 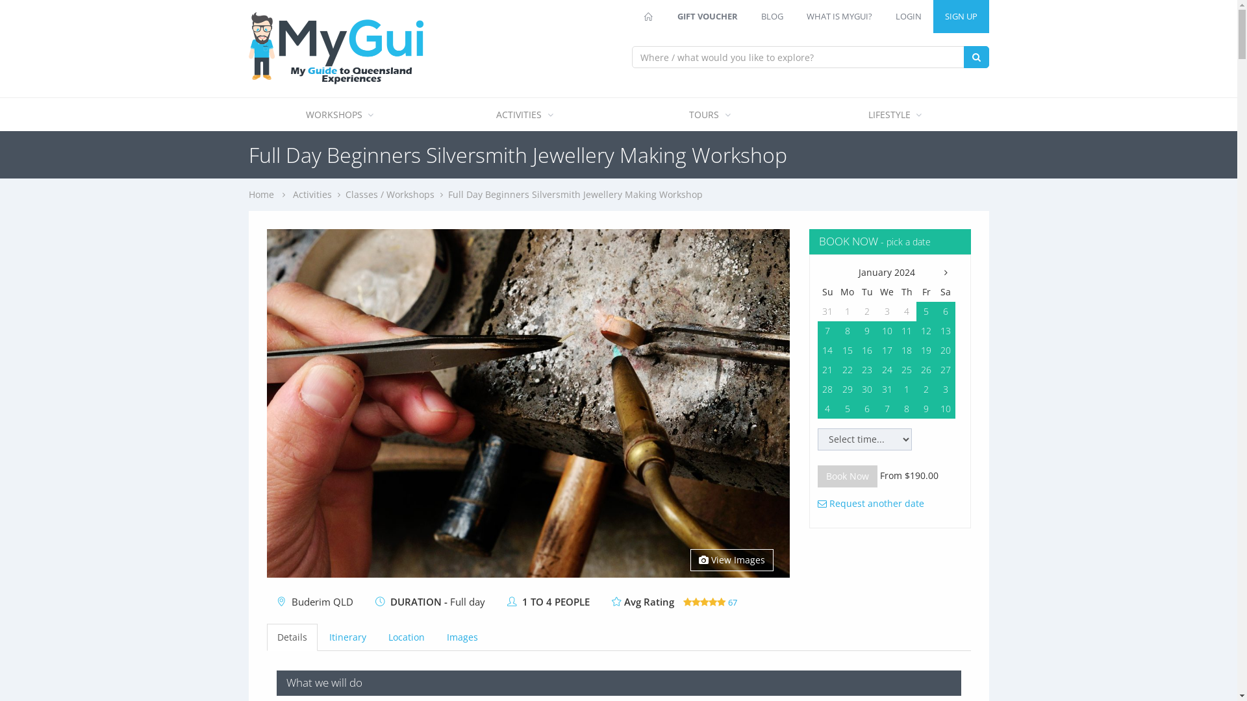 What do you see at coordinates (390, 195) in the screenshot?
I see `Classes / Workshops` at bounding box center [390, 195].